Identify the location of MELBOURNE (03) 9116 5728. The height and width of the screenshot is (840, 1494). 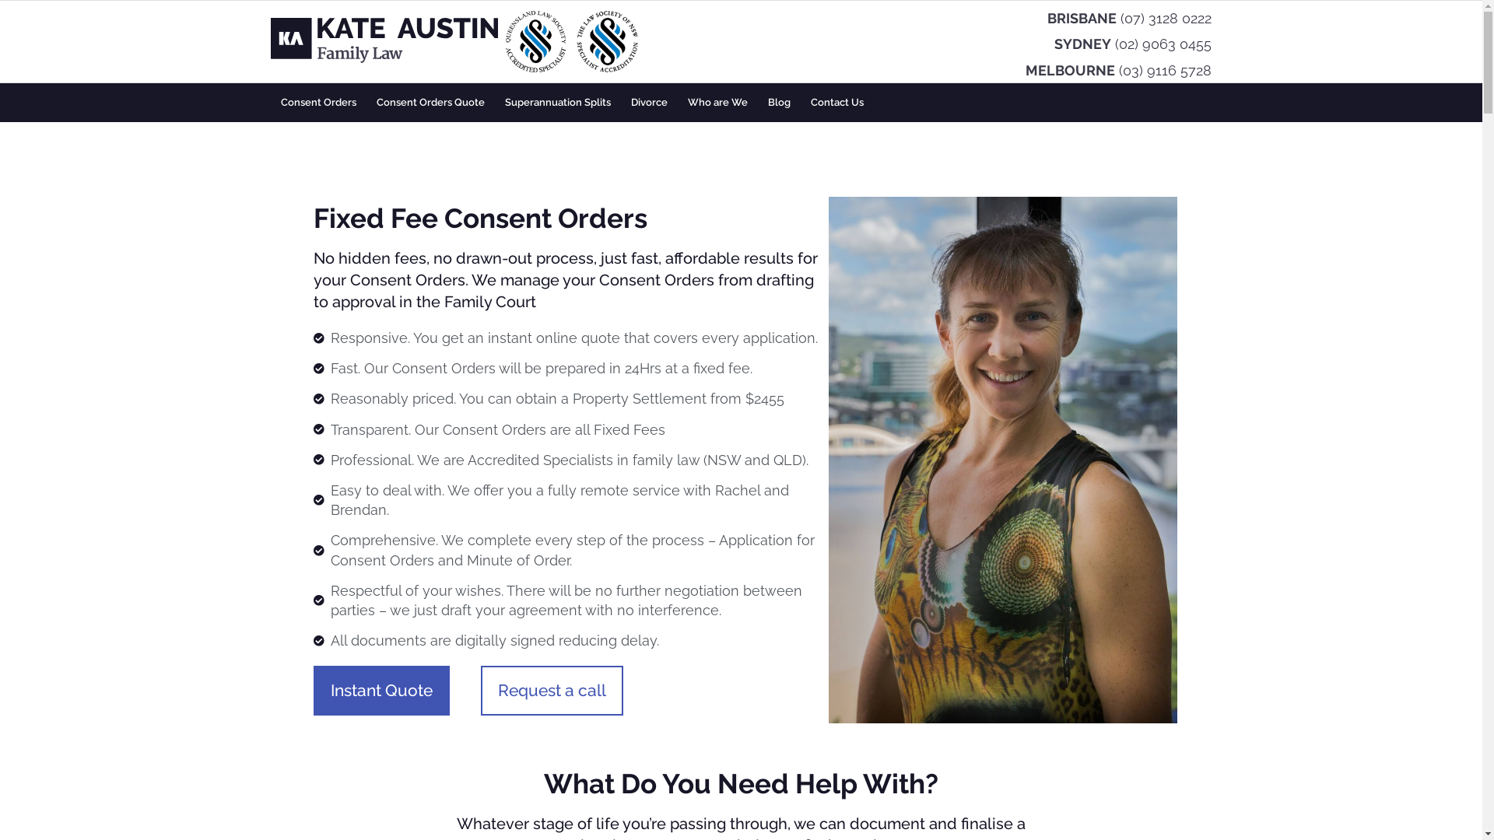
(1119, 70).